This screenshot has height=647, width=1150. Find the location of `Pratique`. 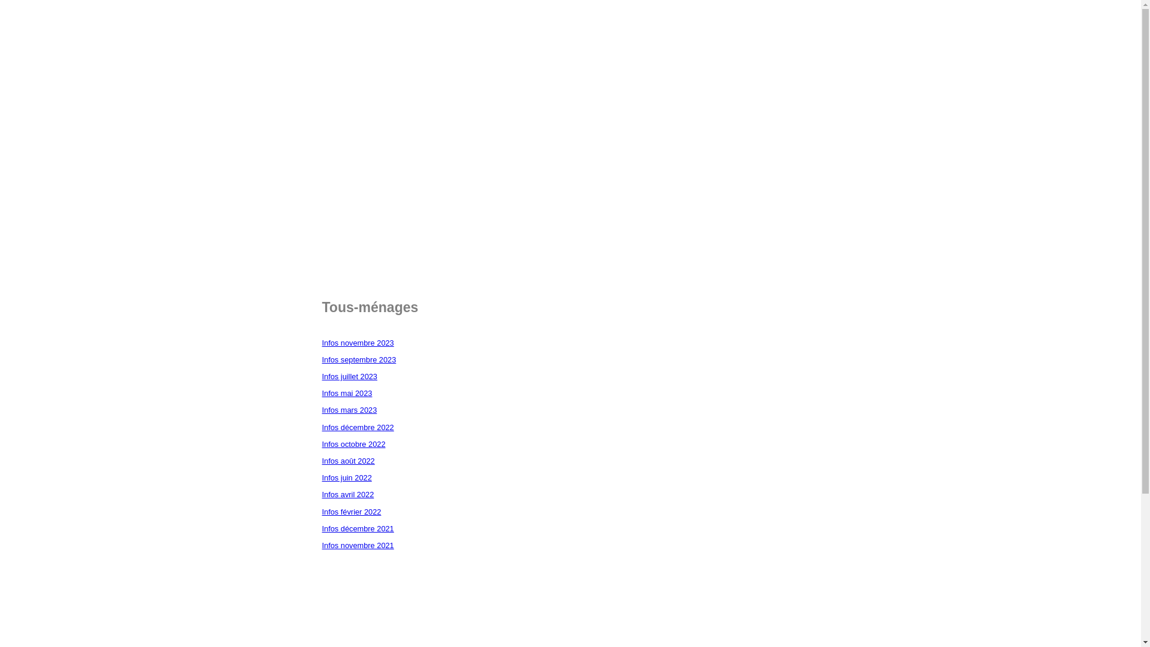

Pratique is located at coordinates (185, 44).